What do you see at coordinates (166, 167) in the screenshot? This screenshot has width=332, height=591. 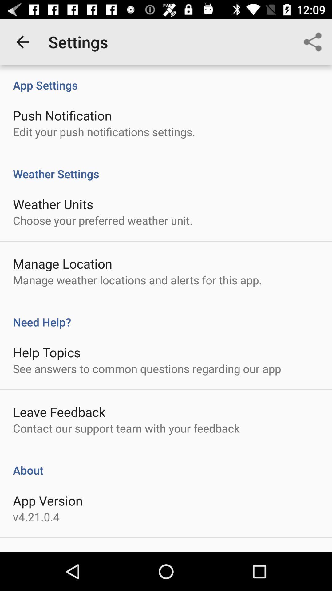 I see `choose item above weather units icon` at bounding box center [166, 167].